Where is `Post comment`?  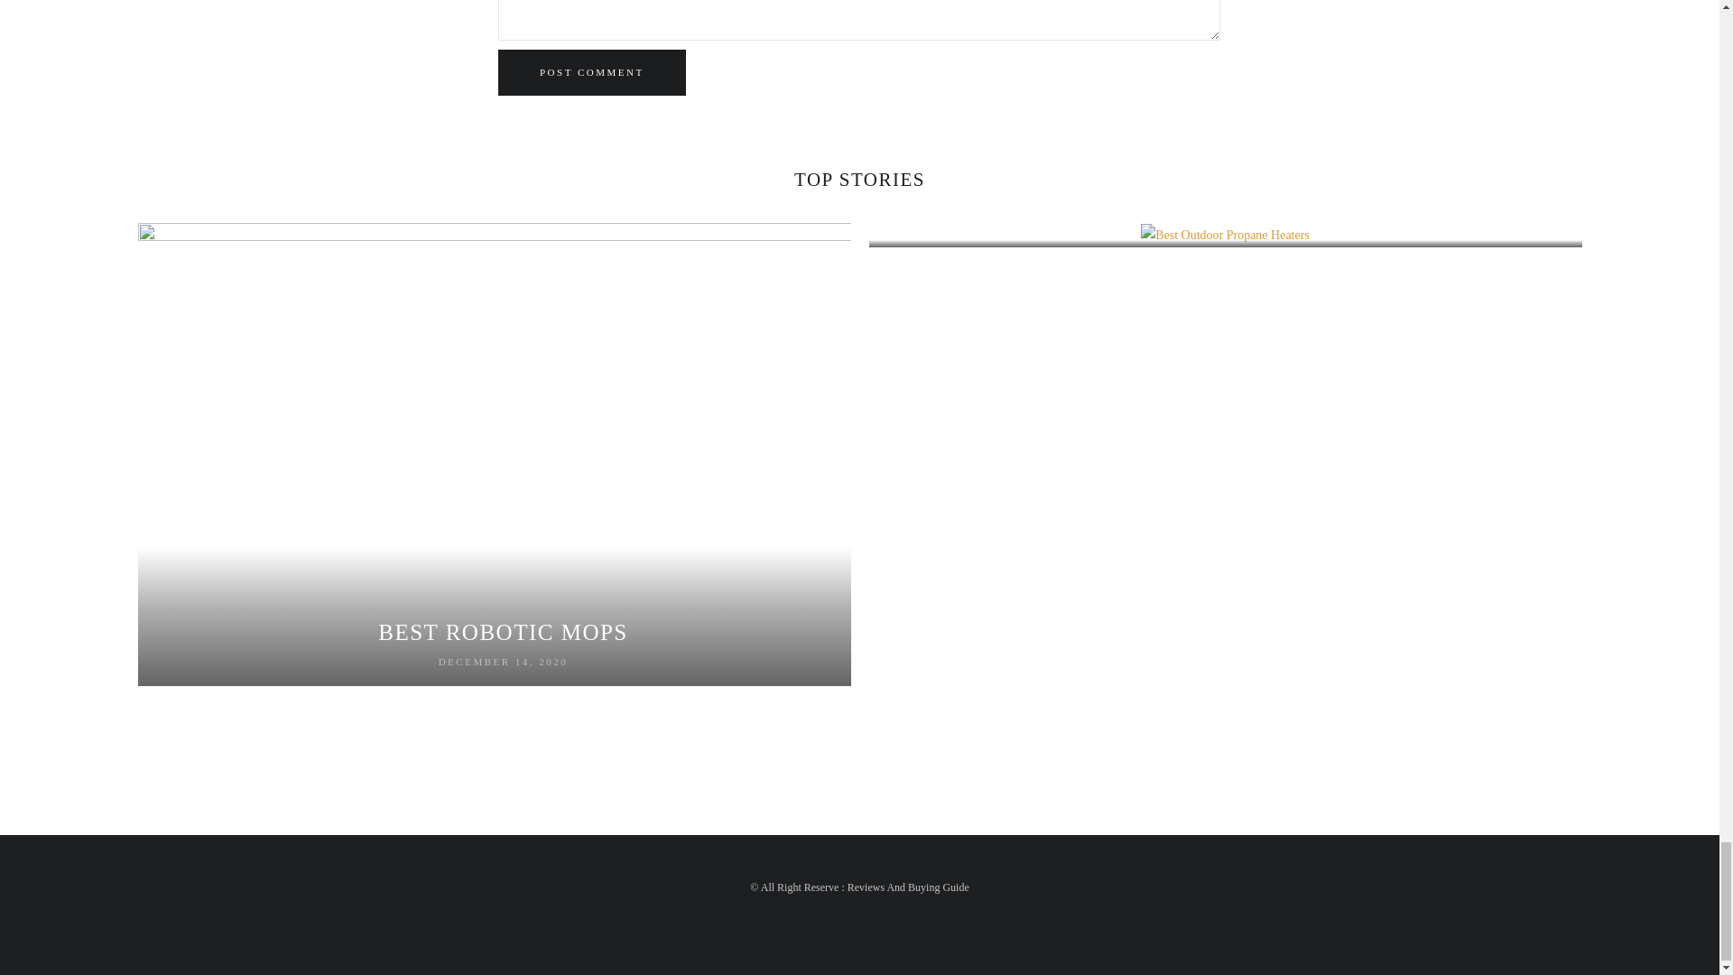
Post comment is located at coordinates (592, 72).